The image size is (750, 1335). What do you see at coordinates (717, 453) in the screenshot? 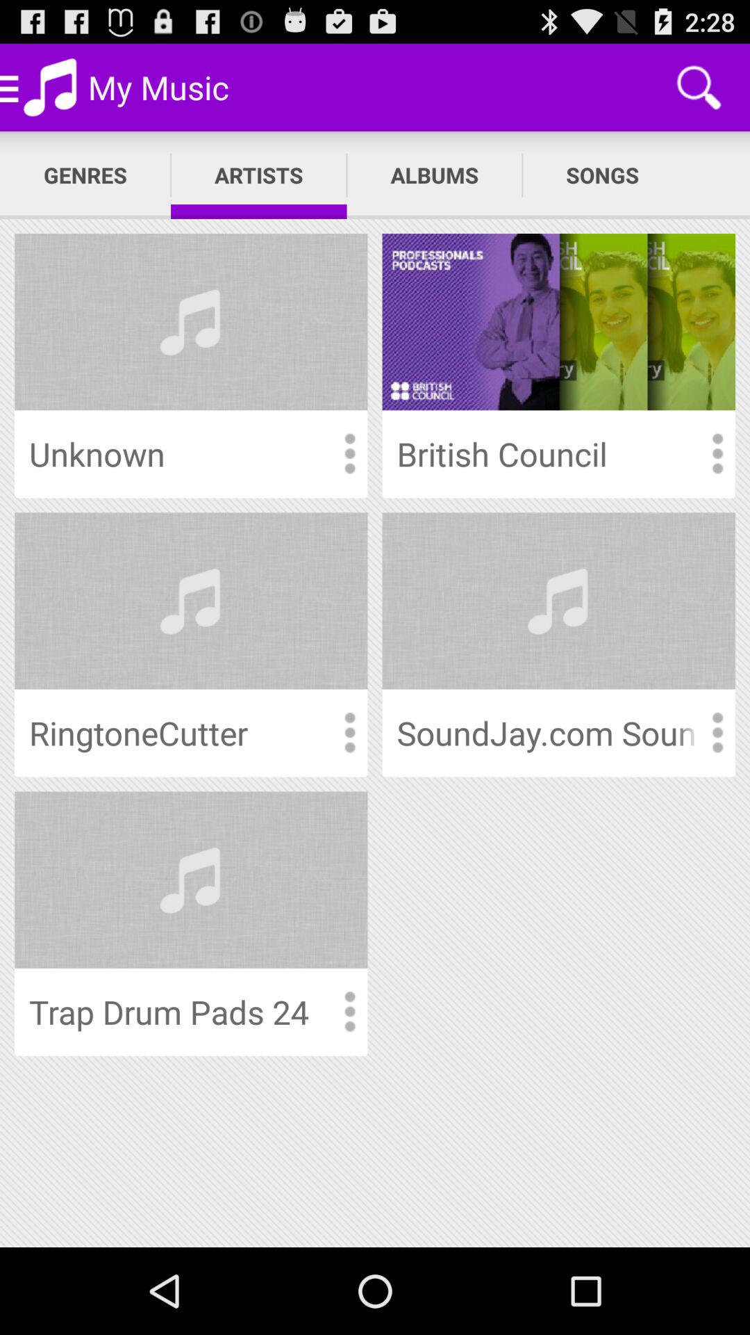
I see `click here for more` at bounding box center [717, 453].